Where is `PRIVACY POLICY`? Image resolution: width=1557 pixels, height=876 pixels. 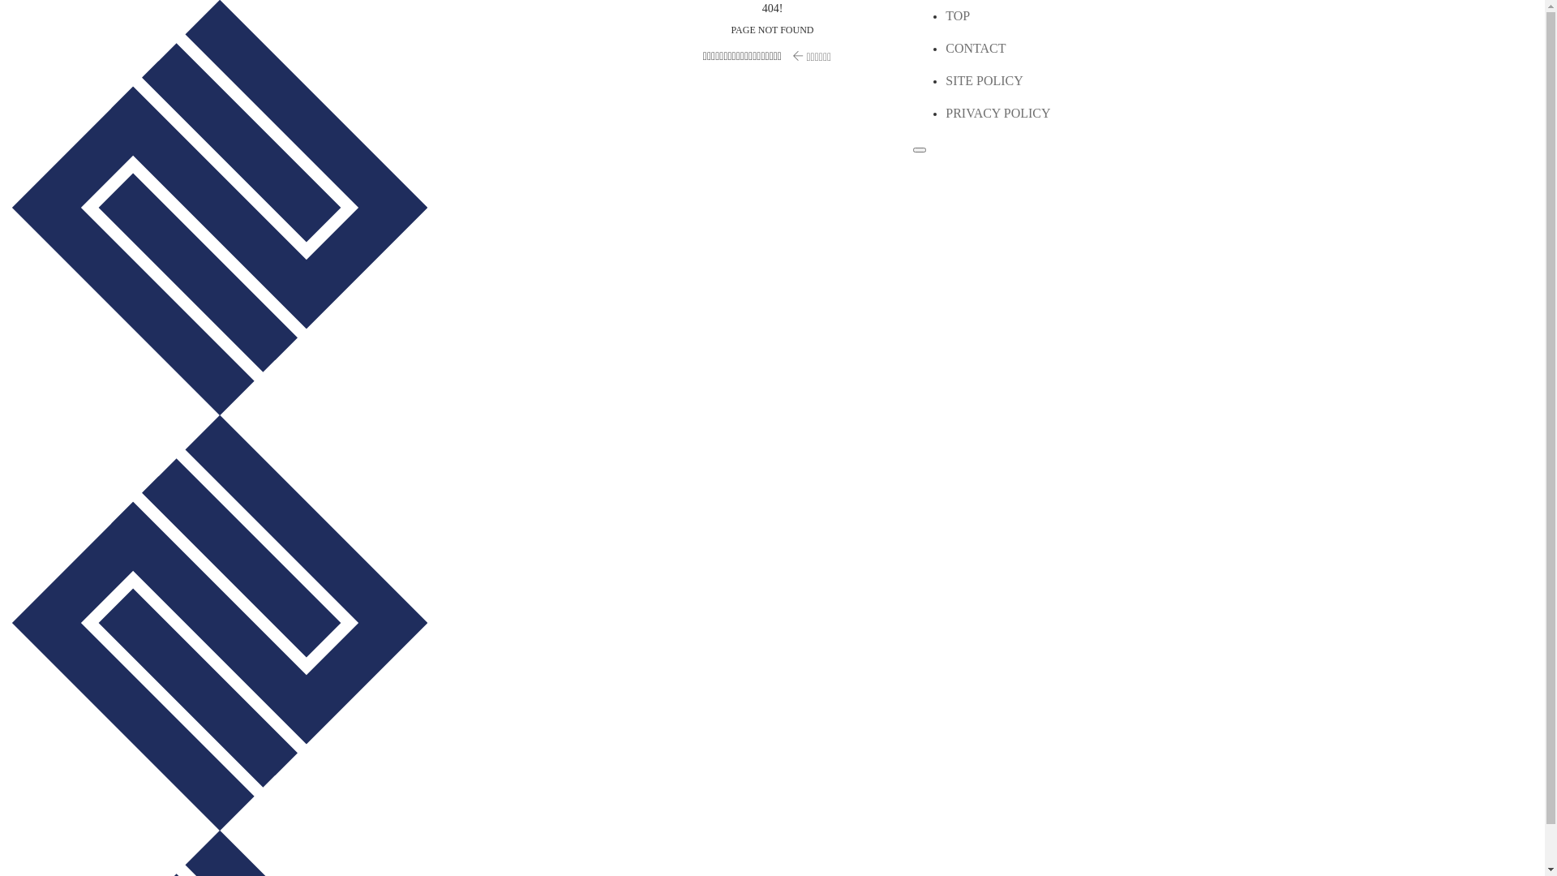
PRIVACY POLICY is located at coordinates (997, 114).